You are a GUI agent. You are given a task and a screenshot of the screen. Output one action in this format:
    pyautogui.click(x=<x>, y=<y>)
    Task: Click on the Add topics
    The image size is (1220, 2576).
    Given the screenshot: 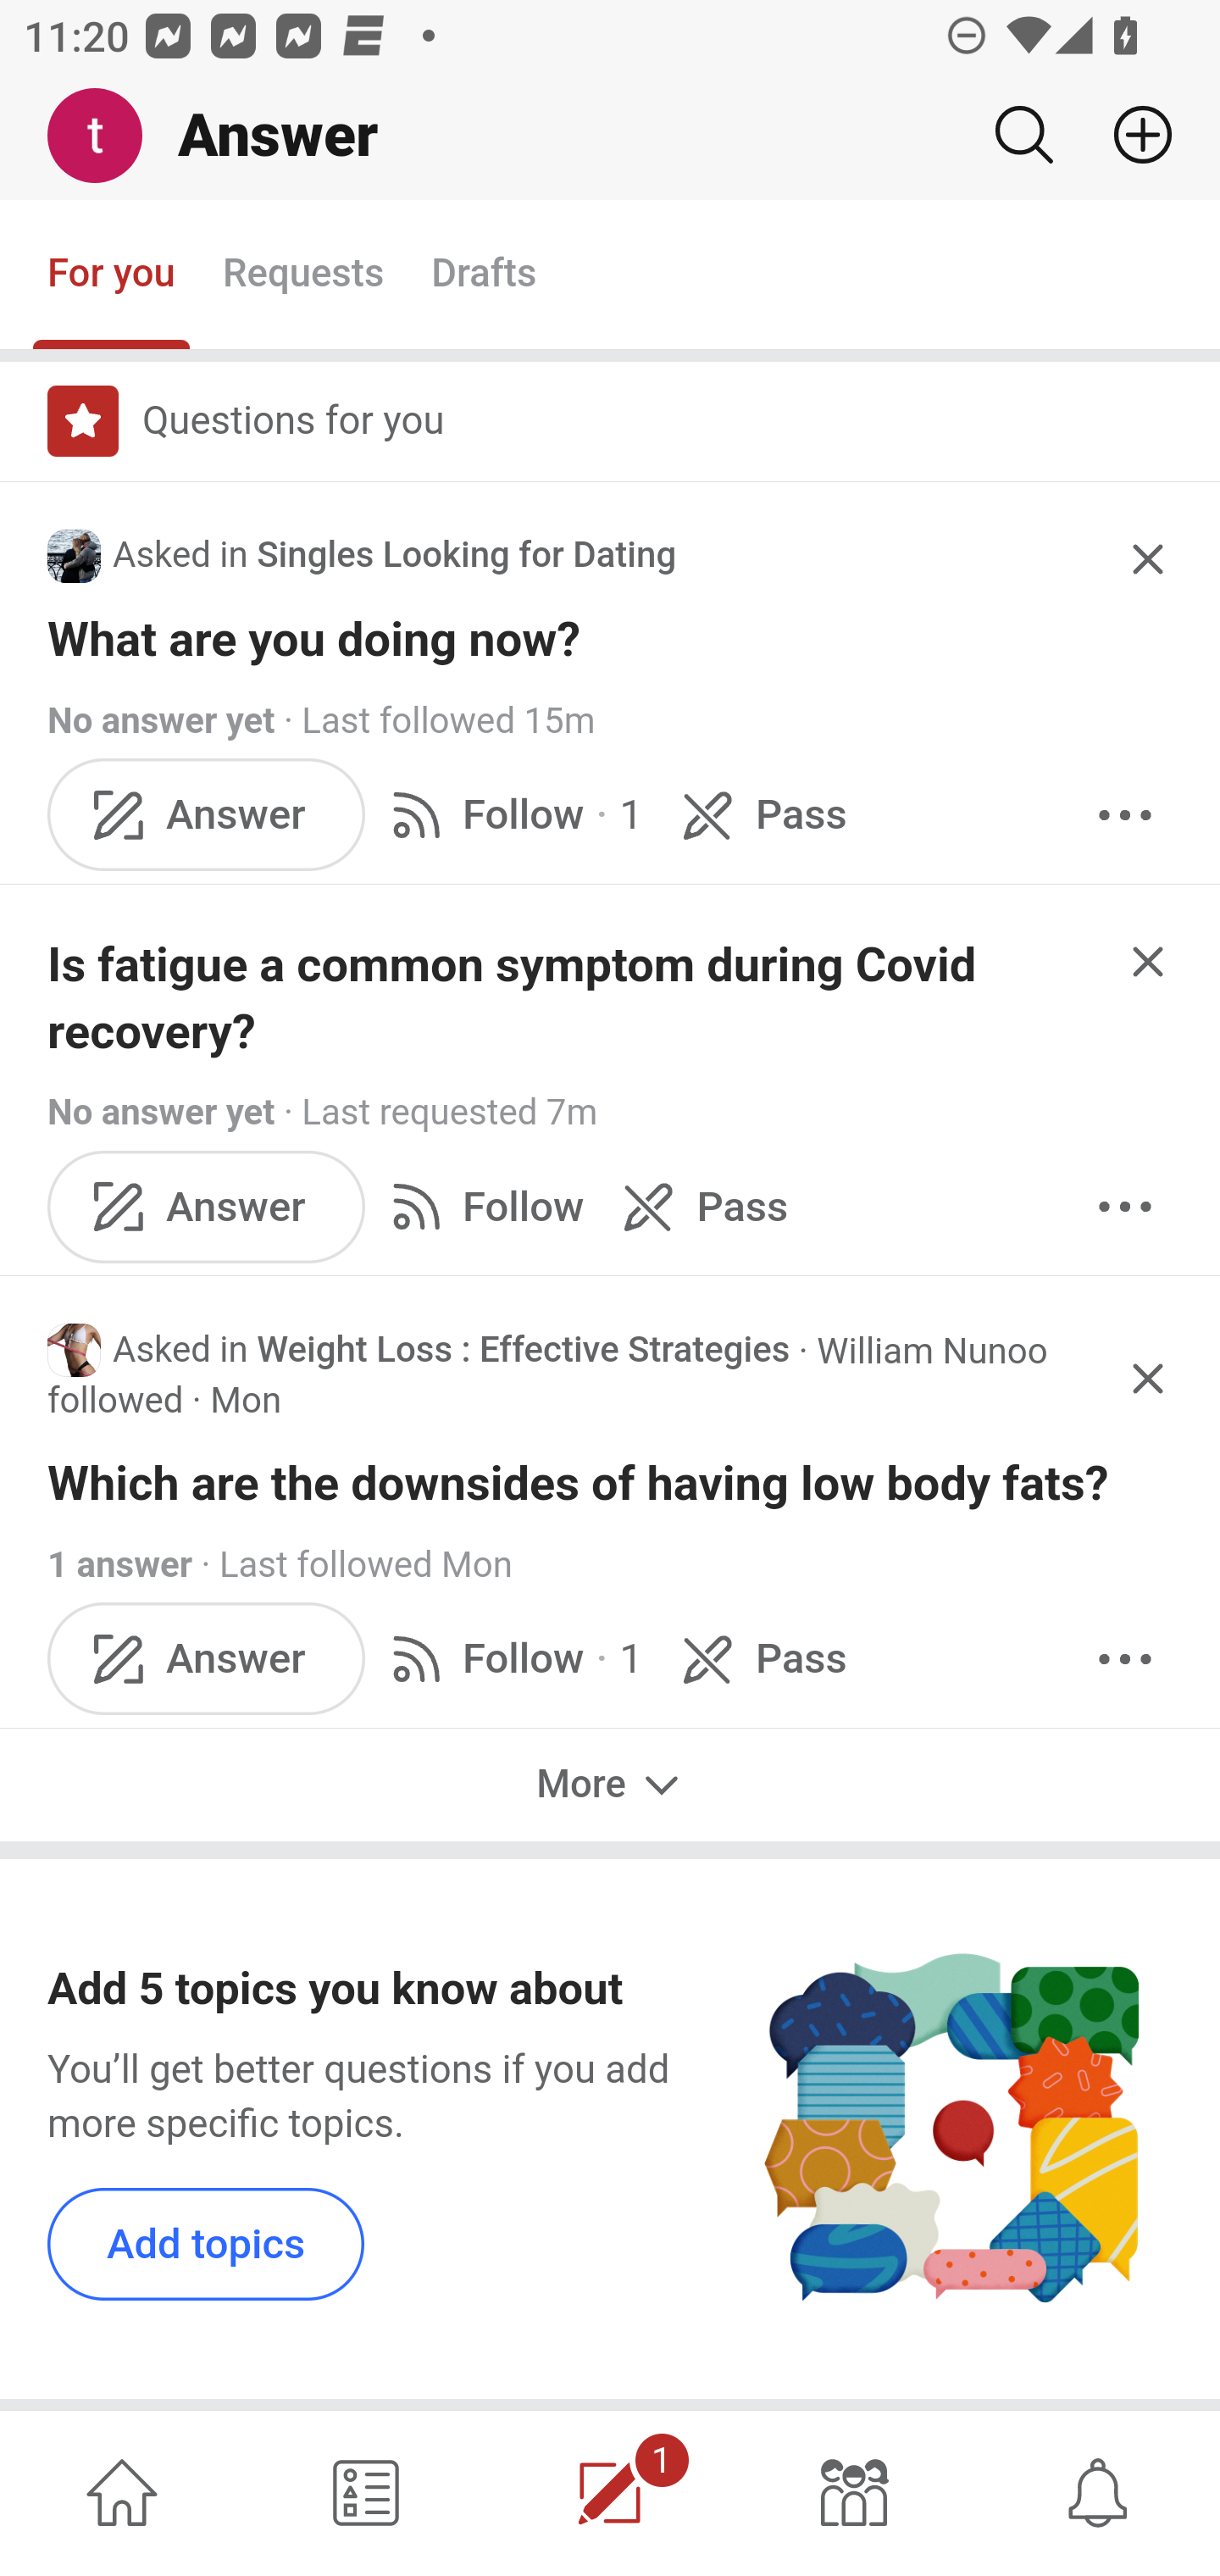 What is the action you would take?
    pyautogui.click(x=207, y=2244)
    